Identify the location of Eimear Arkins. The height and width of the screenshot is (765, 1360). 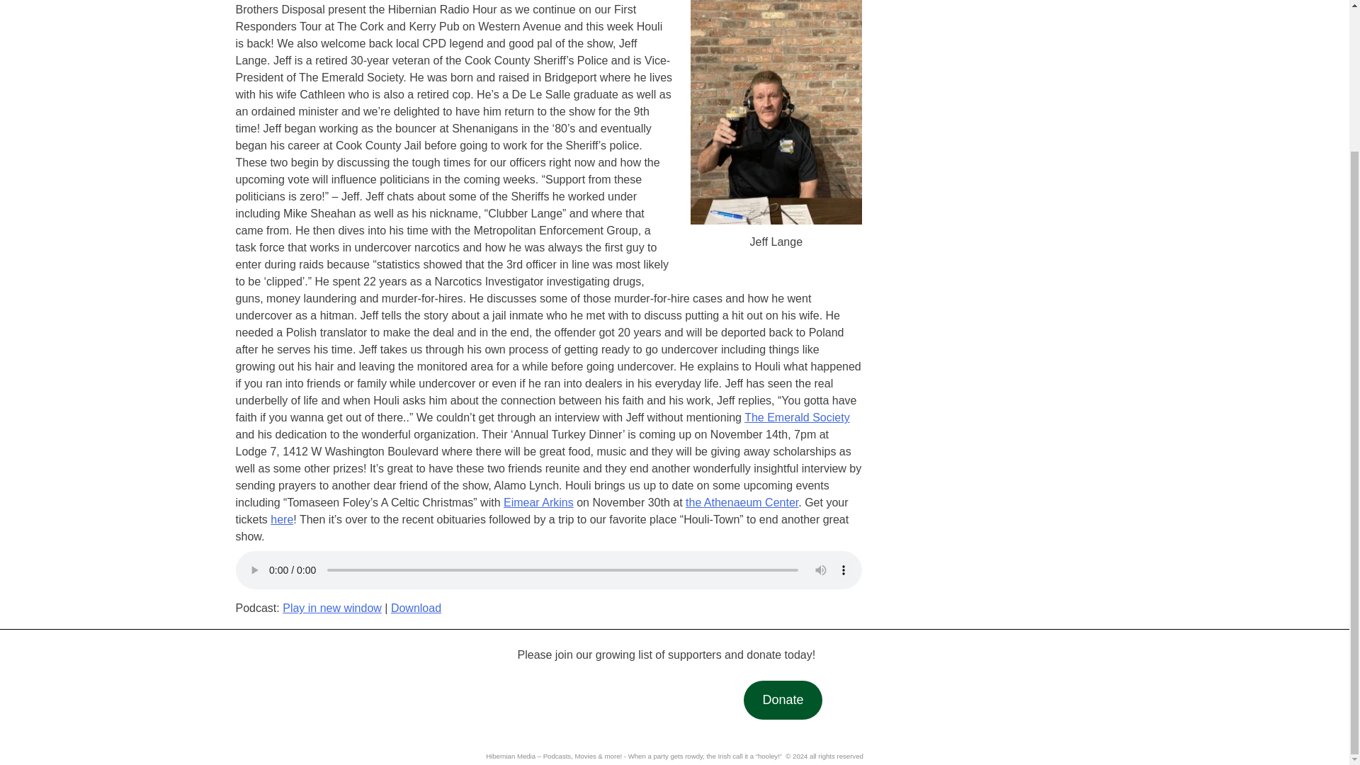
(538, 502).